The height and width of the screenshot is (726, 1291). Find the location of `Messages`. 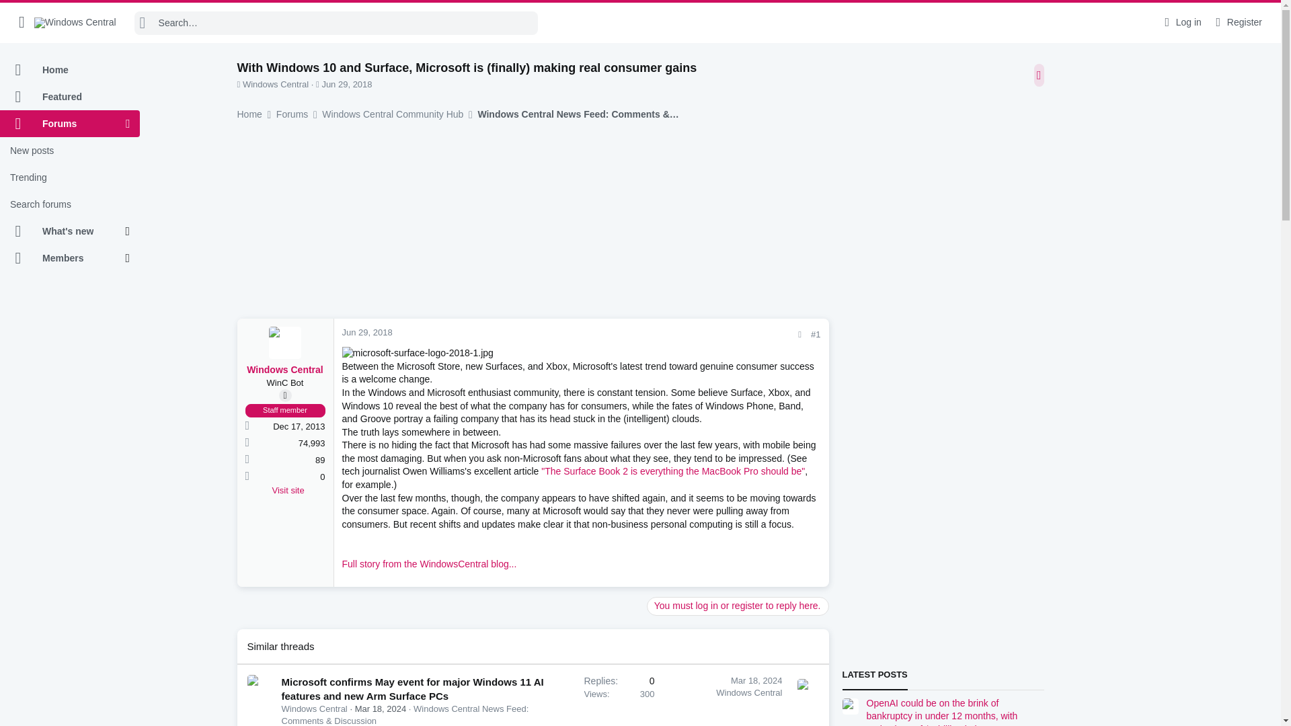

Messages is located at coordinates (247, 444).